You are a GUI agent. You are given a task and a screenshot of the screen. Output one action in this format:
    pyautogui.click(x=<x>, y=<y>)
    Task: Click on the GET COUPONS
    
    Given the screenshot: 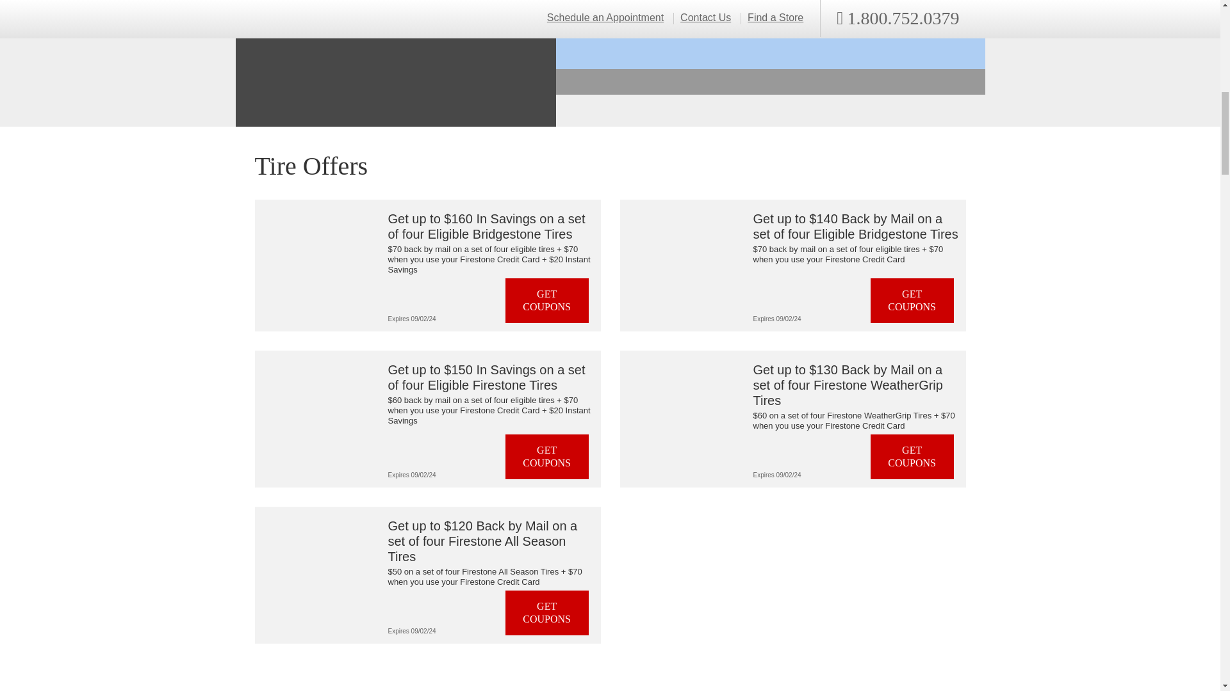 What is the action you would take?
    pyautogui.click(x=912, y=301)
    